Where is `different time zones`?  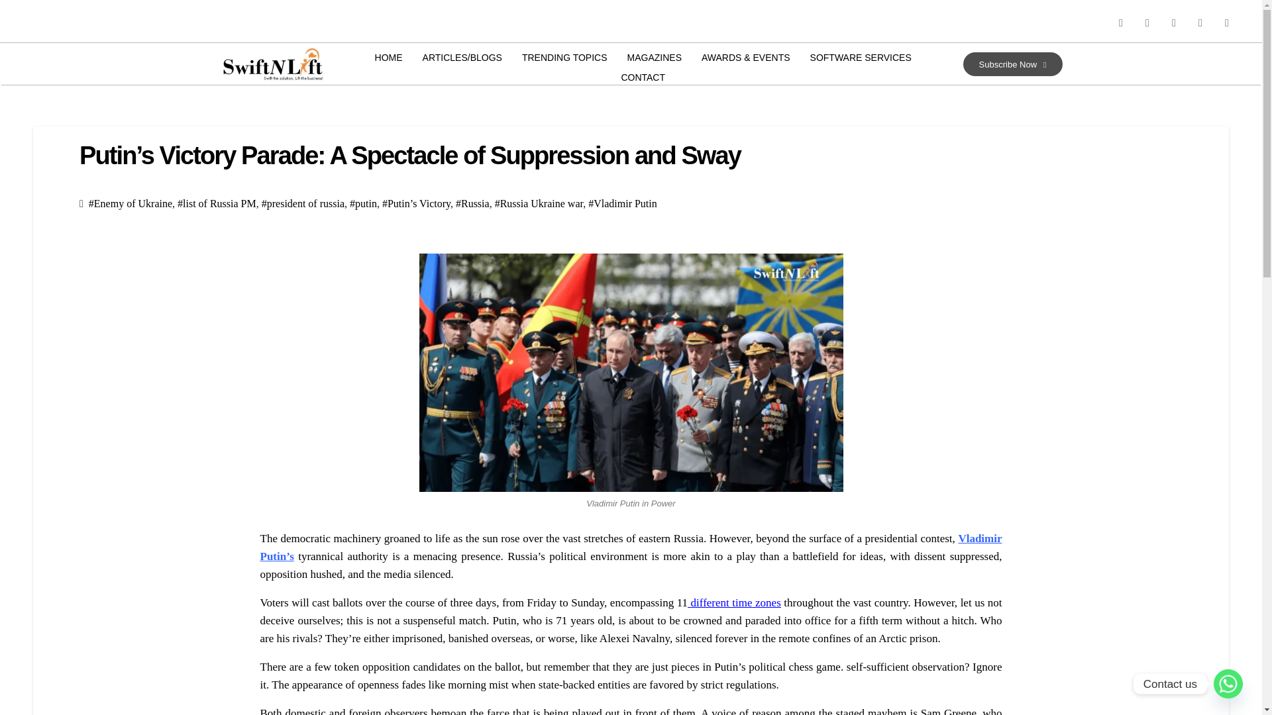 different time zones is located at coordinates (734, 602).